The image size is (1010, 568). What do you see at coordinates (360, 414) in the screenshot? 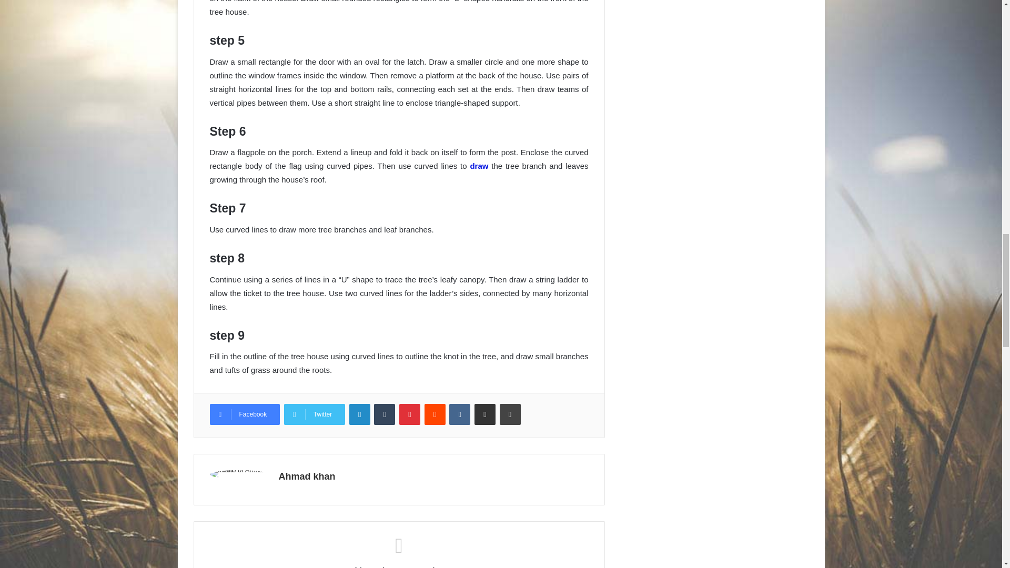
I see `LinkedIn` at bounding box center [360, 414].